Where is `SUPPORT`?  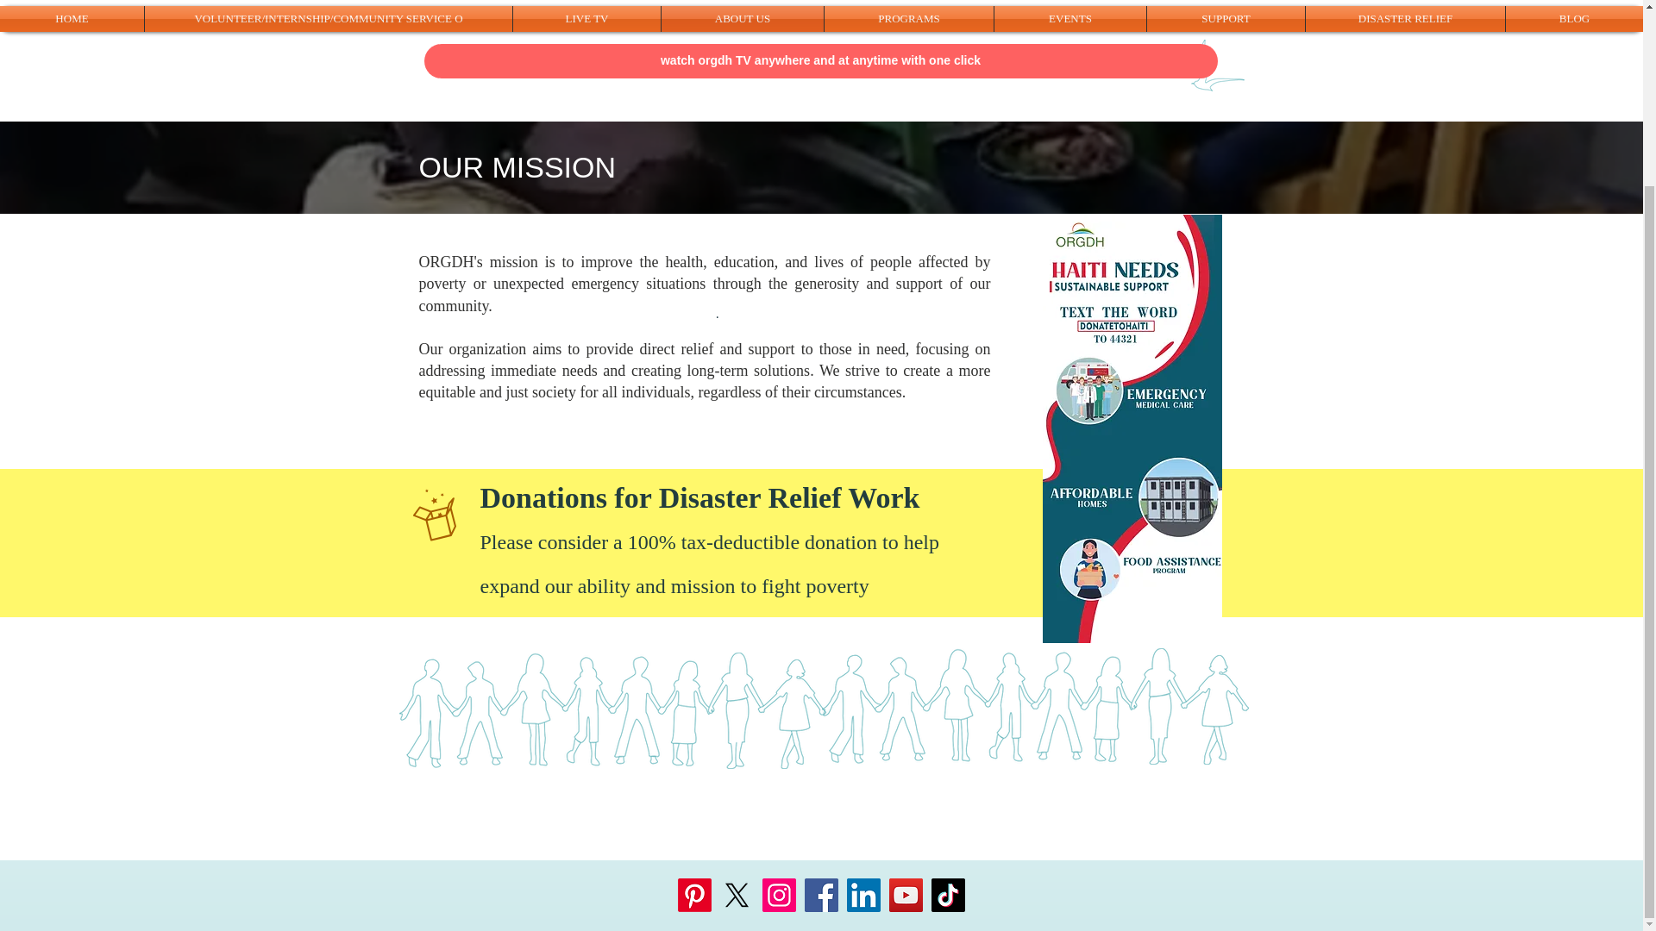
SUPPORT is located at coordinates (1226, 18).